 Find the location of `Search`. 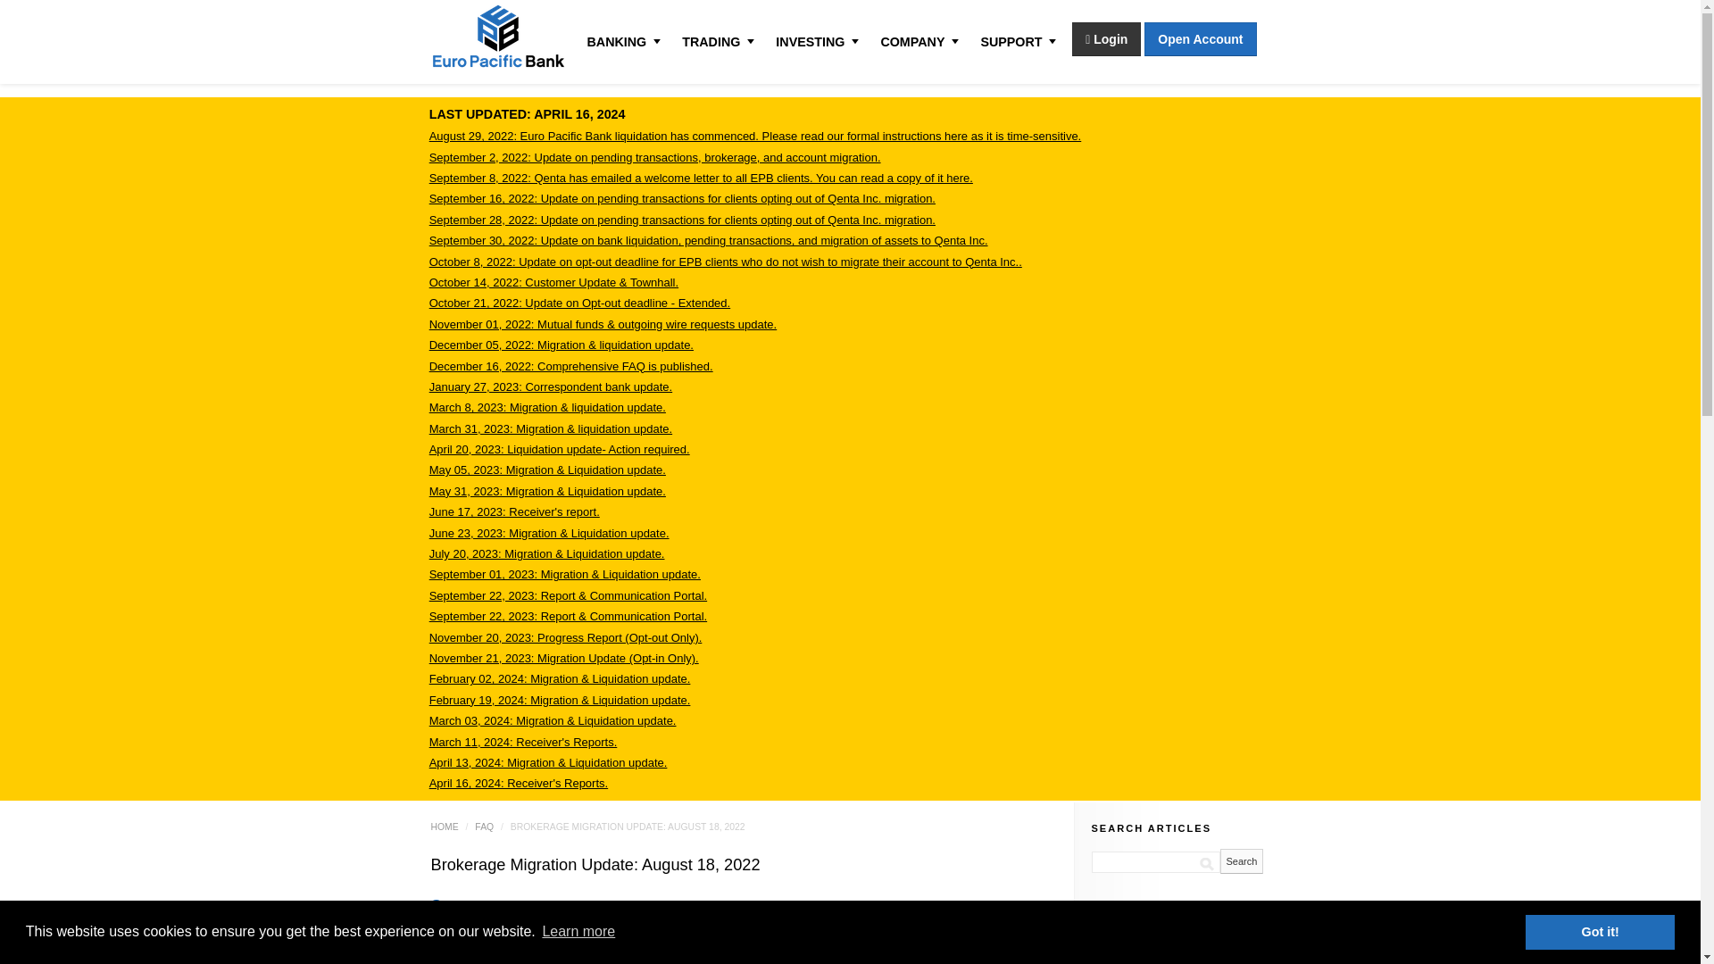

Search is located at coordinates (1241, 860).